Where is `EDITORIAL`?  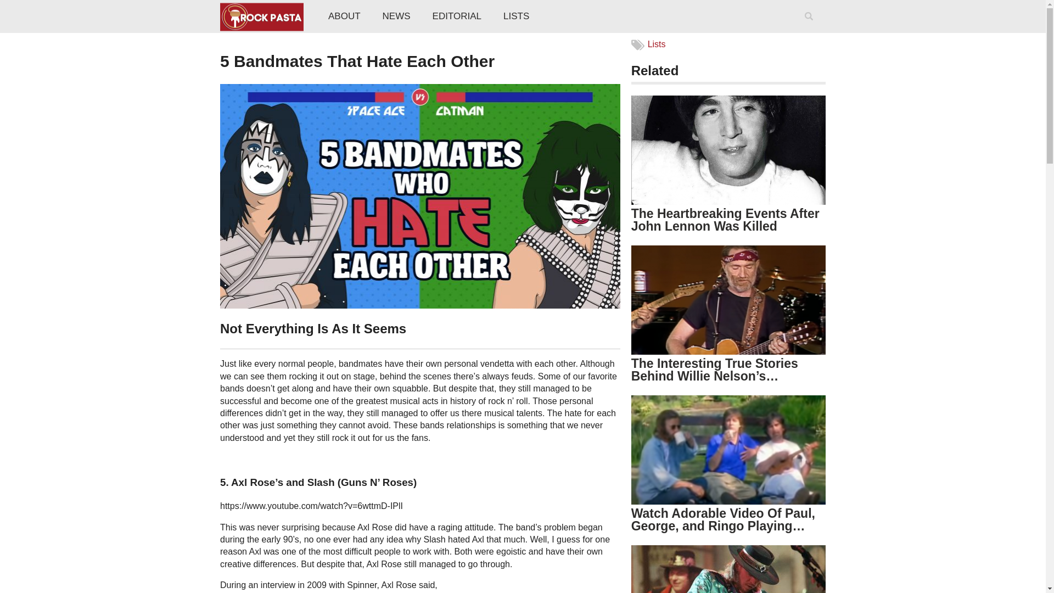
EDITORIAL is located at coordinates (457, 16).